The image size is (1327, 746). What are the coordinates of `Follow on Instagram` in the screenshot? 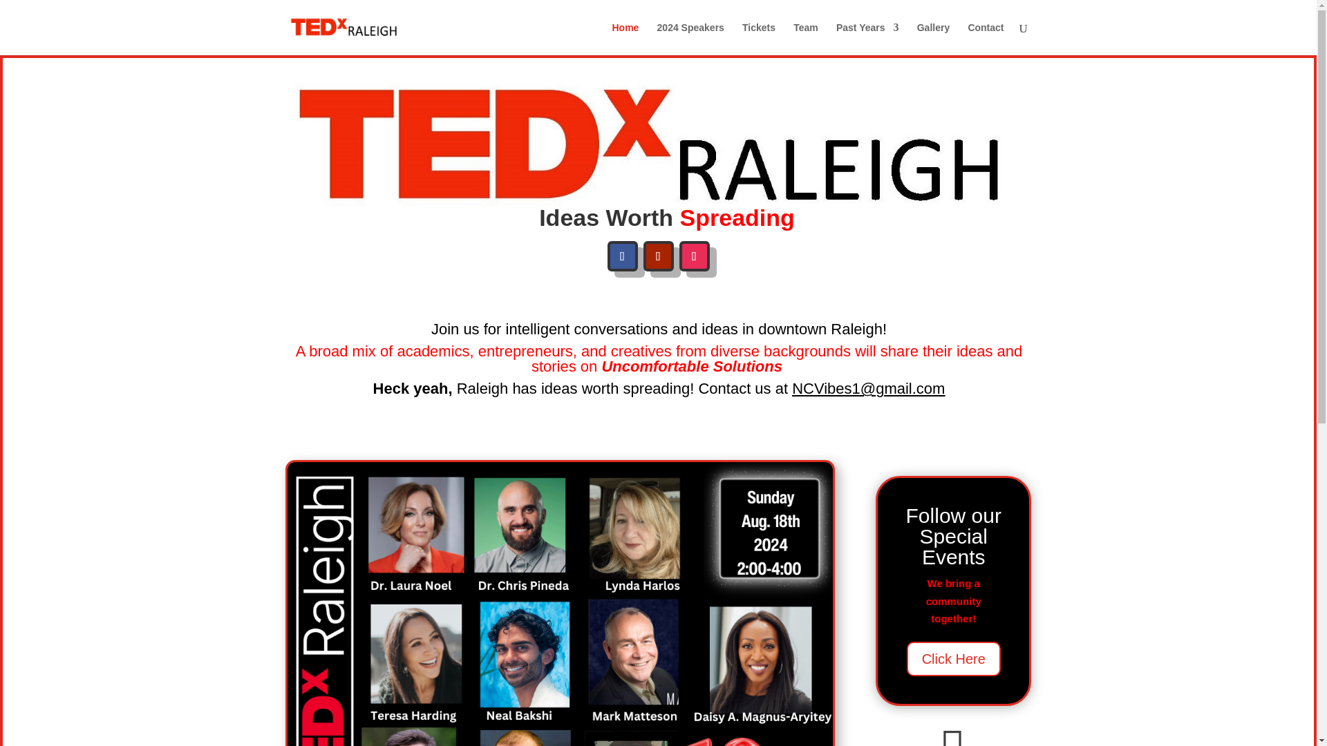 It's located at (693, 256).